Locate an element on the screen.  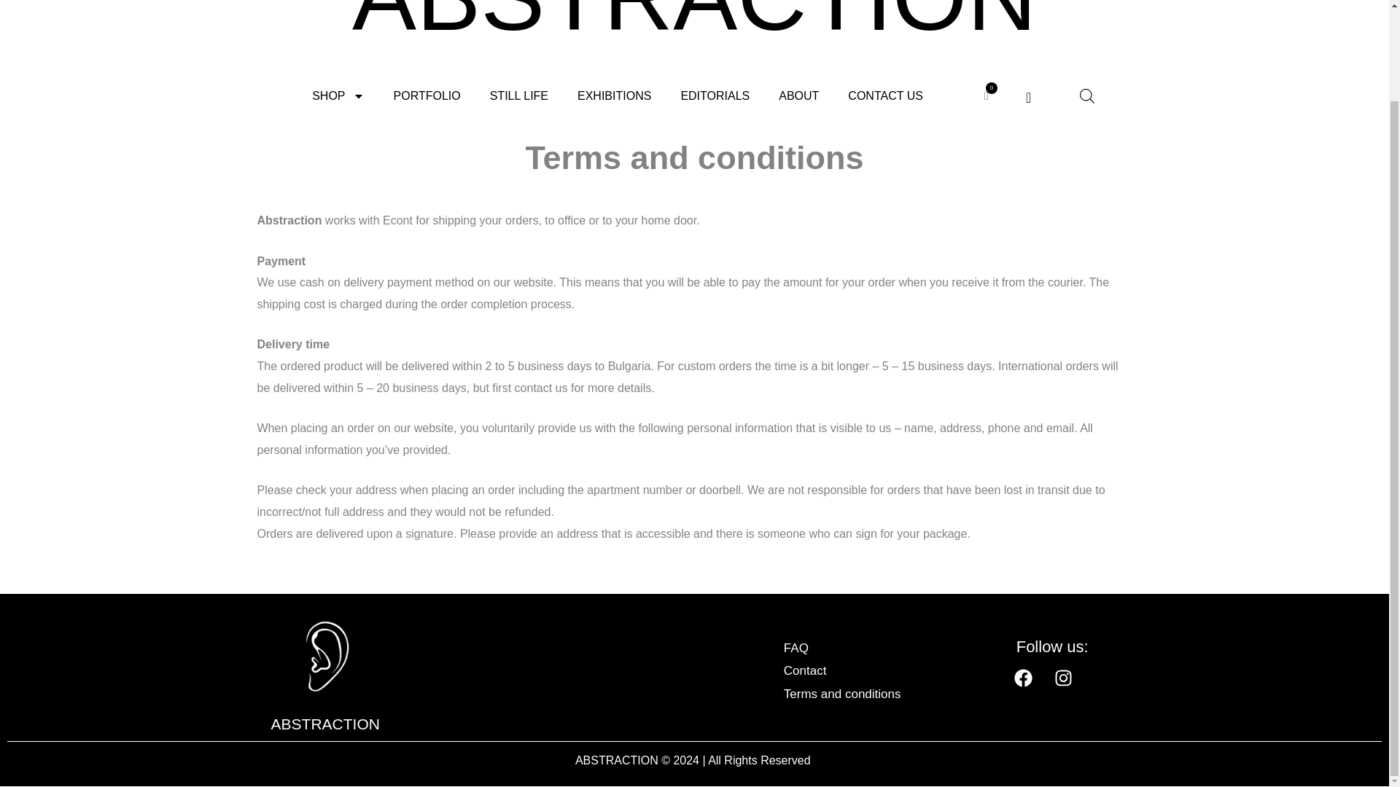
CONTACT US is located at coordinates (885, 96).